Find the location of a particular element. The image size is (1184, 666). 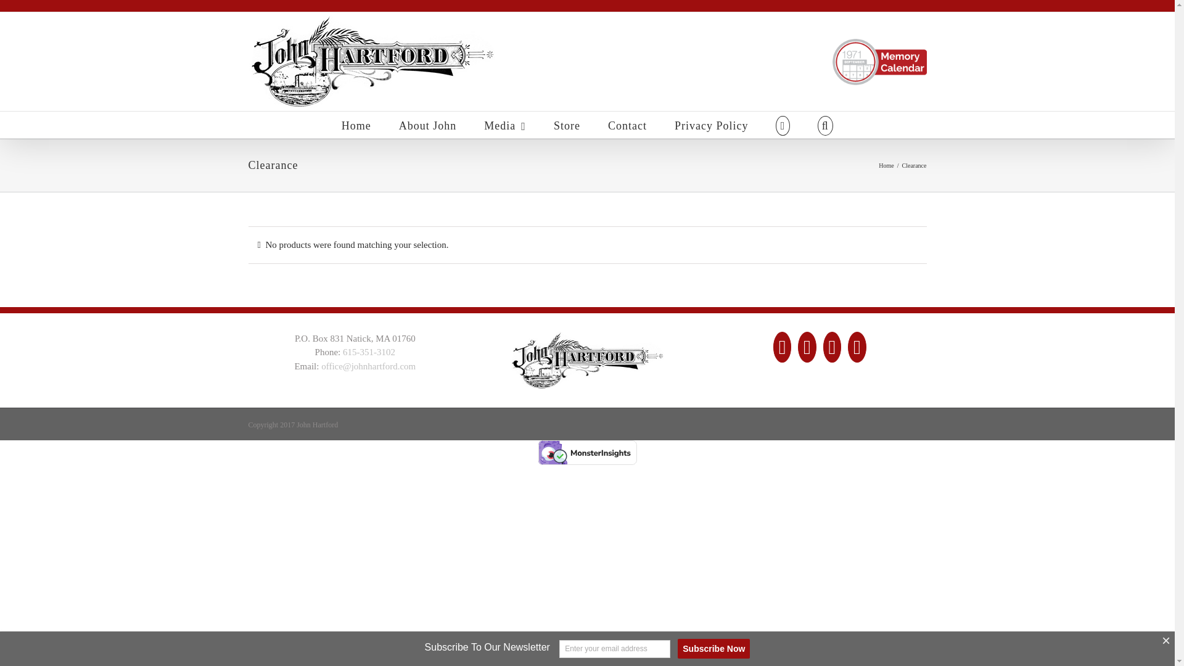

Search is located at coordinates (825, 125).